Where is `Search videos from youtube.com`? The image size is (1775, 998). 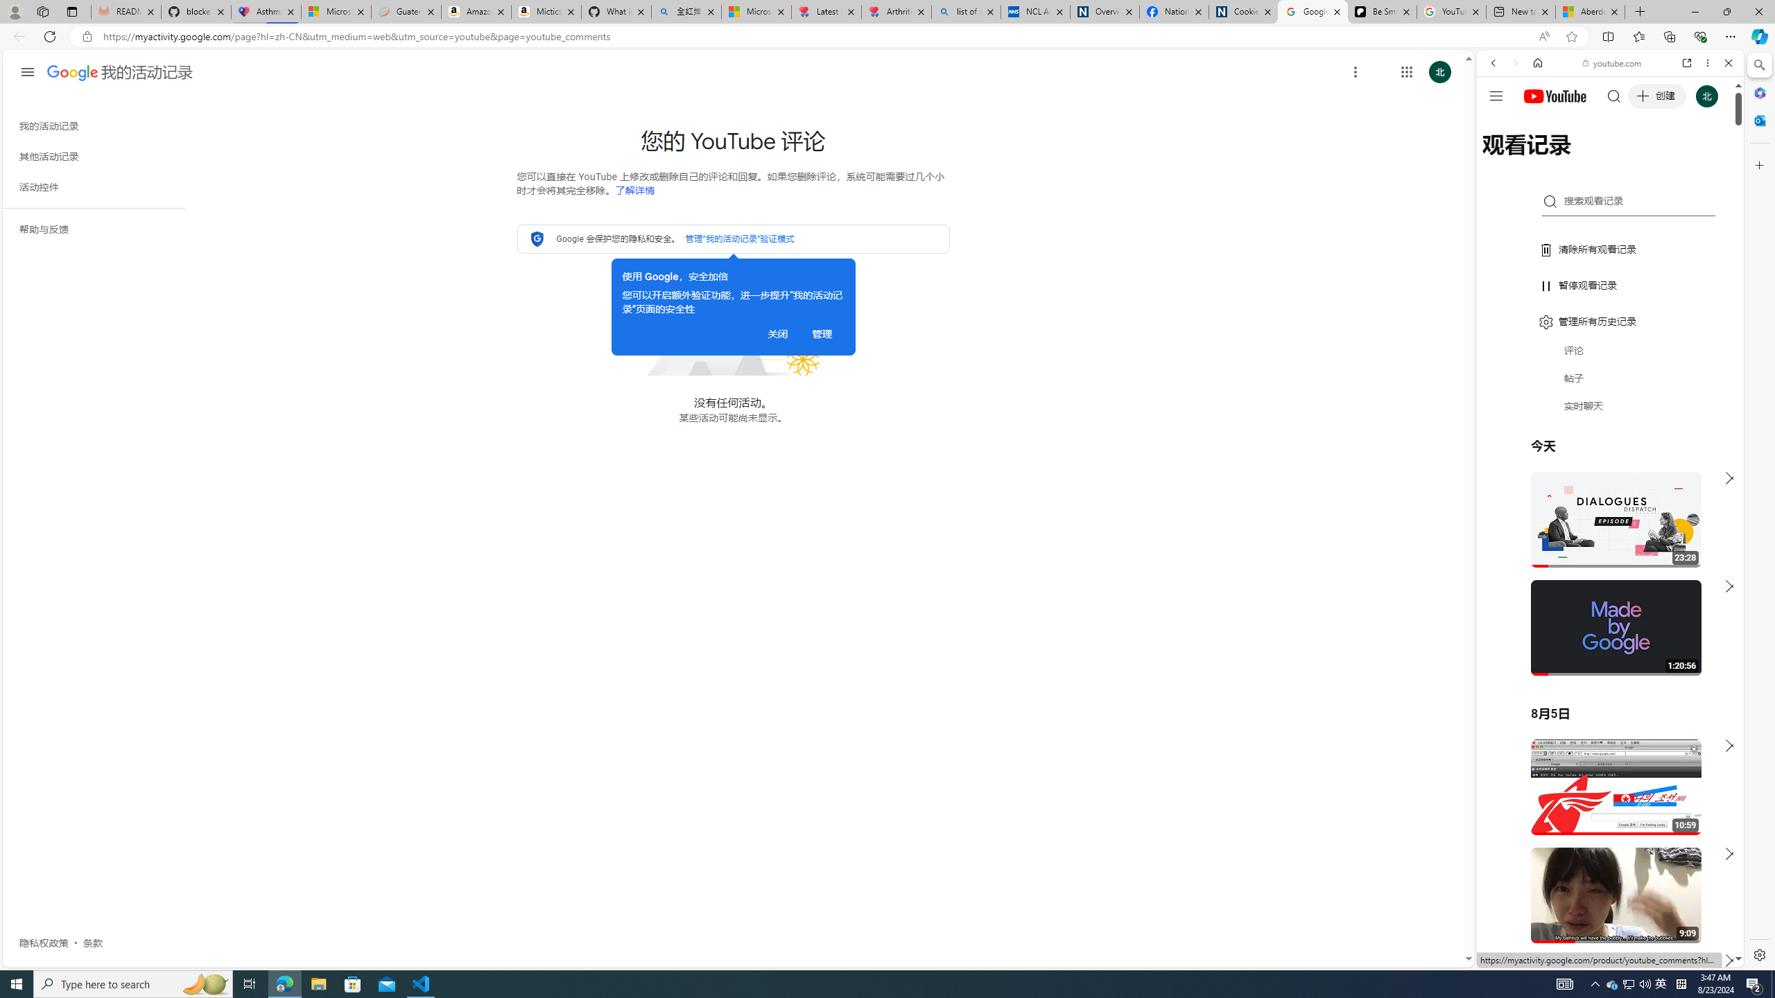
Search videos from youtube.com is located at coordinates (1585, 456).